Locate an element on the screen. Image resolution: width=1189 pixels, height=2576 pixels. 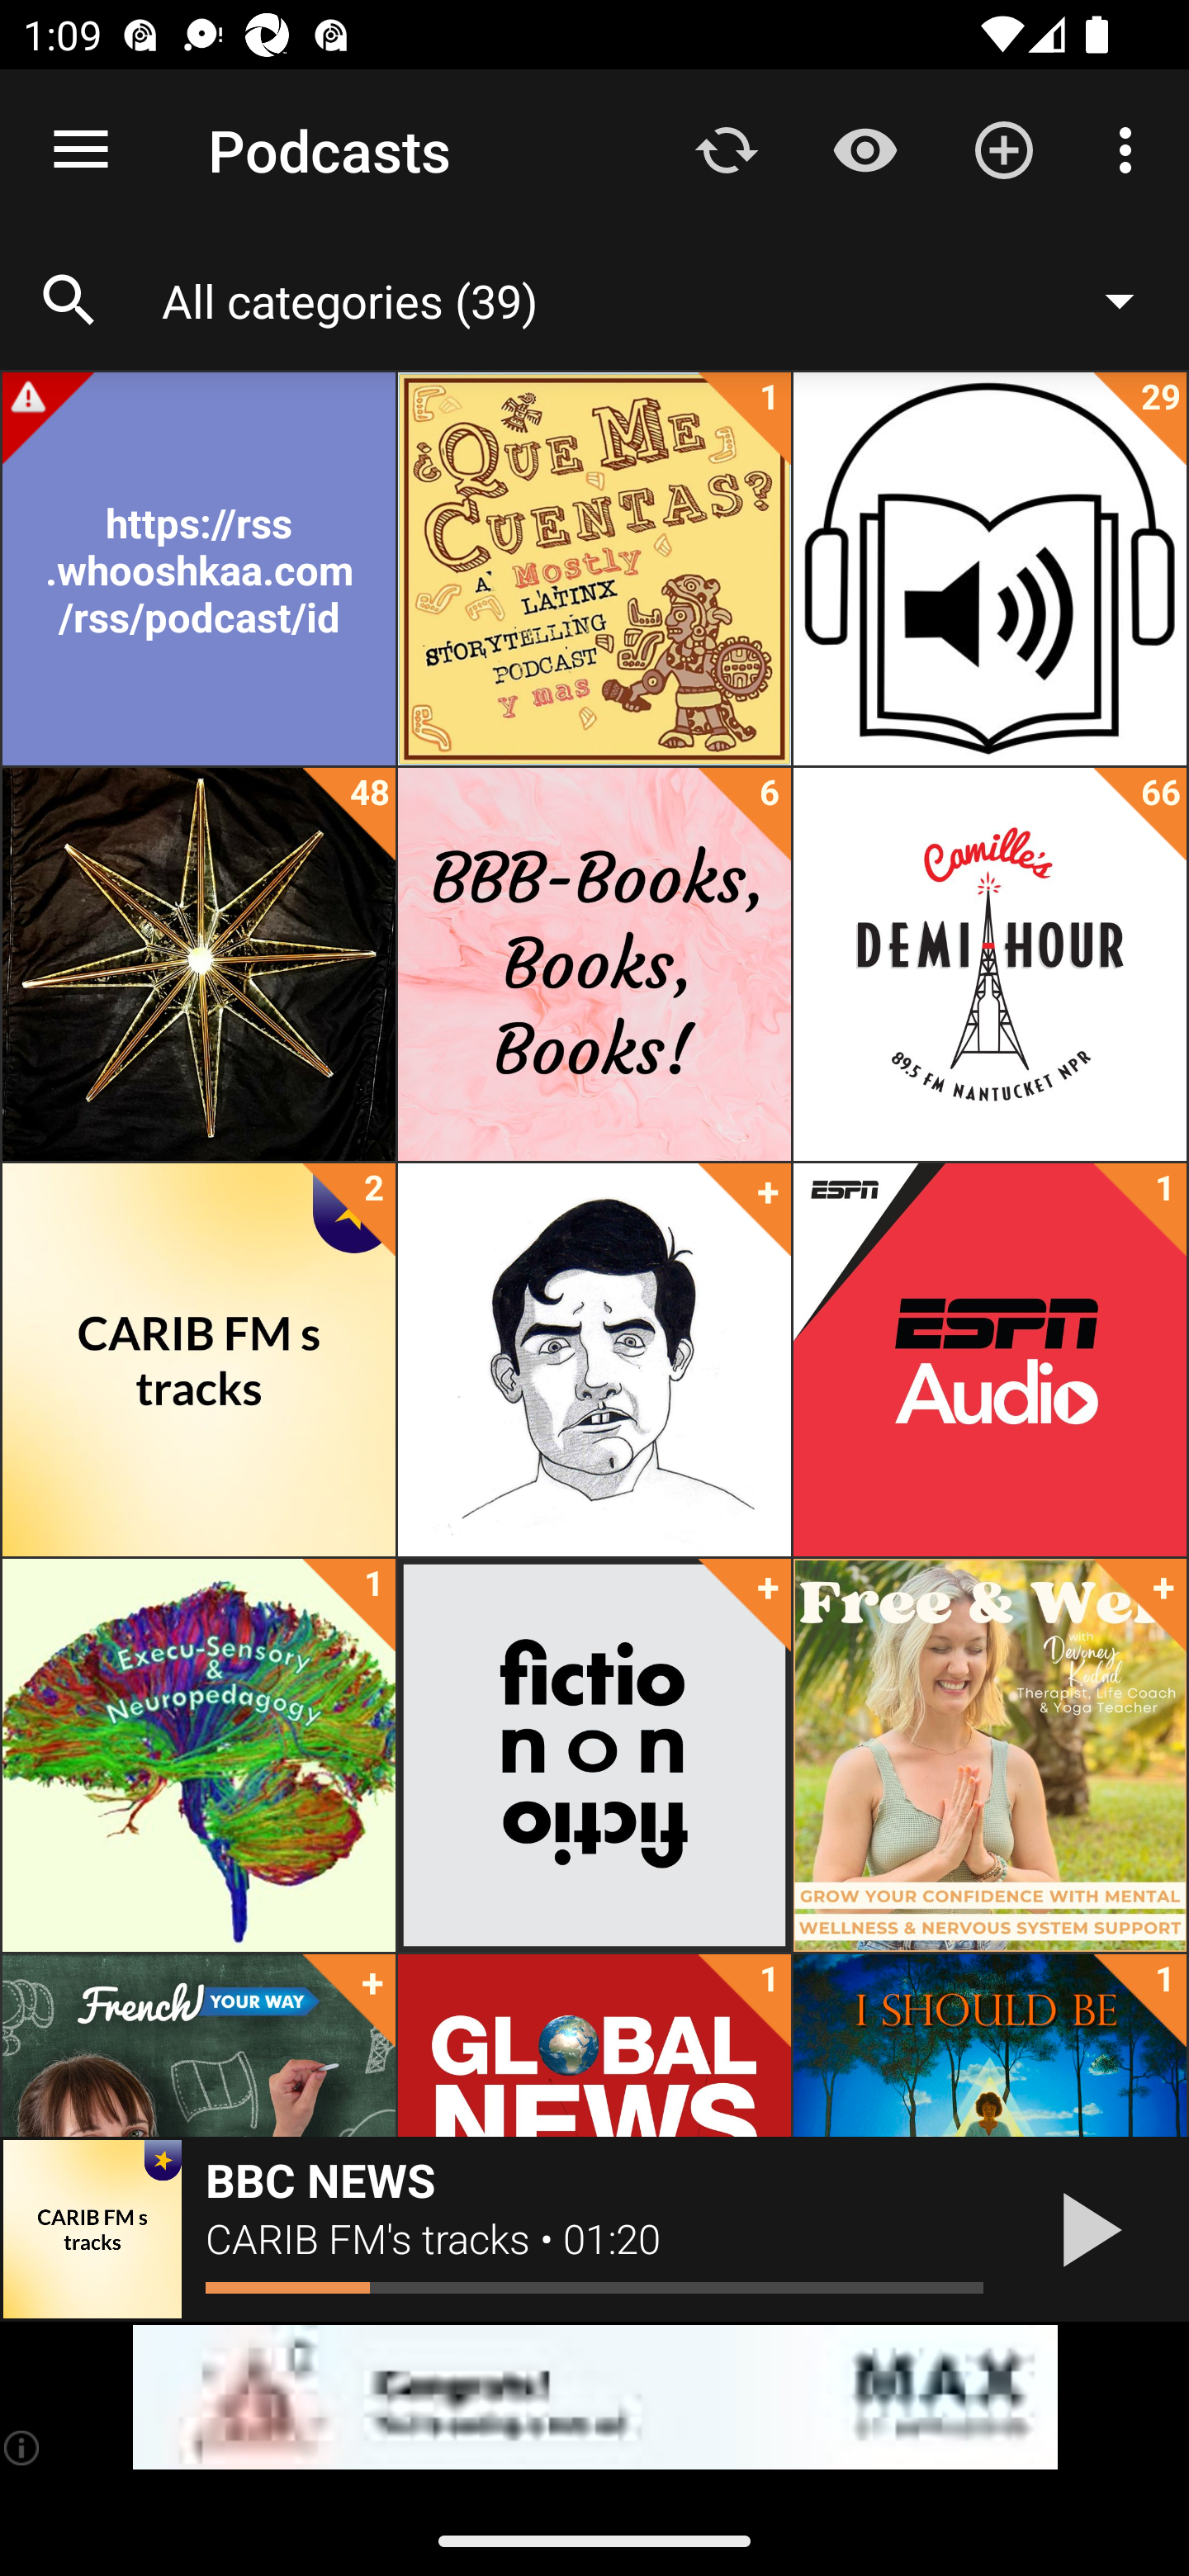
Update is located at coordinates (727, 149).